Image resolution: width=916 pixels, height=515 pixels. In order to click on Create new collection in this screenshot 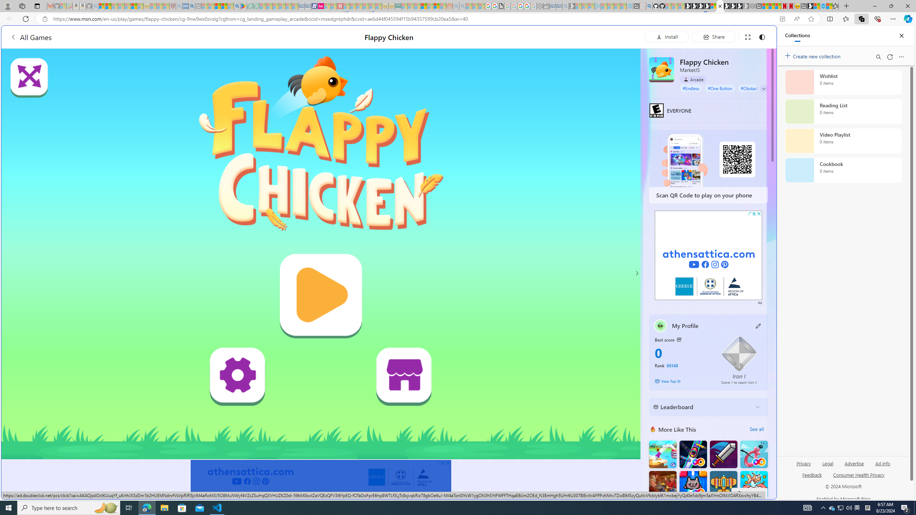, I will do `click(814, 55)`.